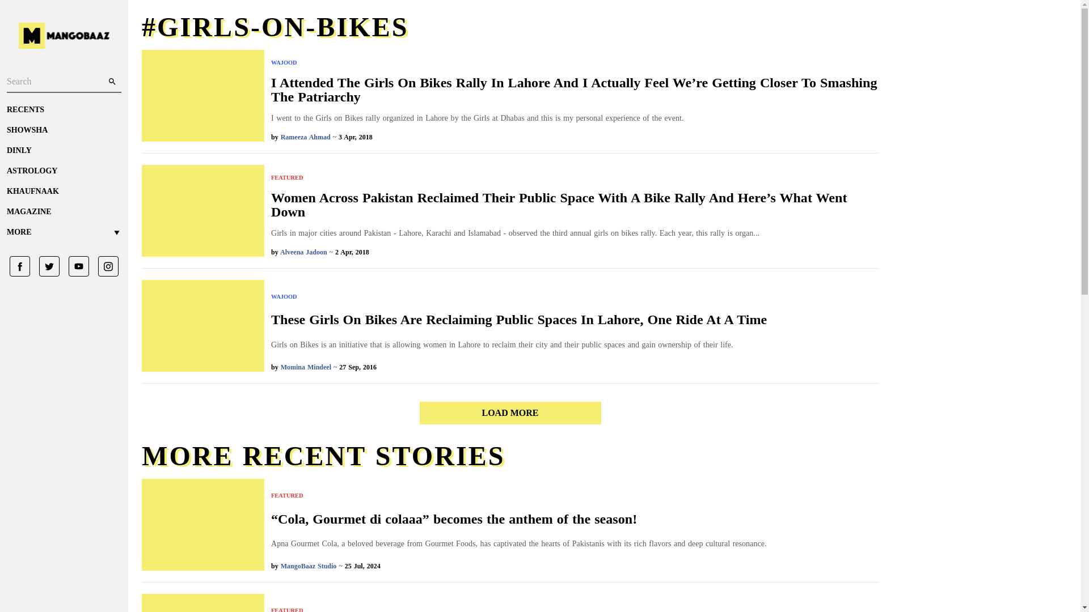  I want to click on ASTROLOGY, so click(64, 171).